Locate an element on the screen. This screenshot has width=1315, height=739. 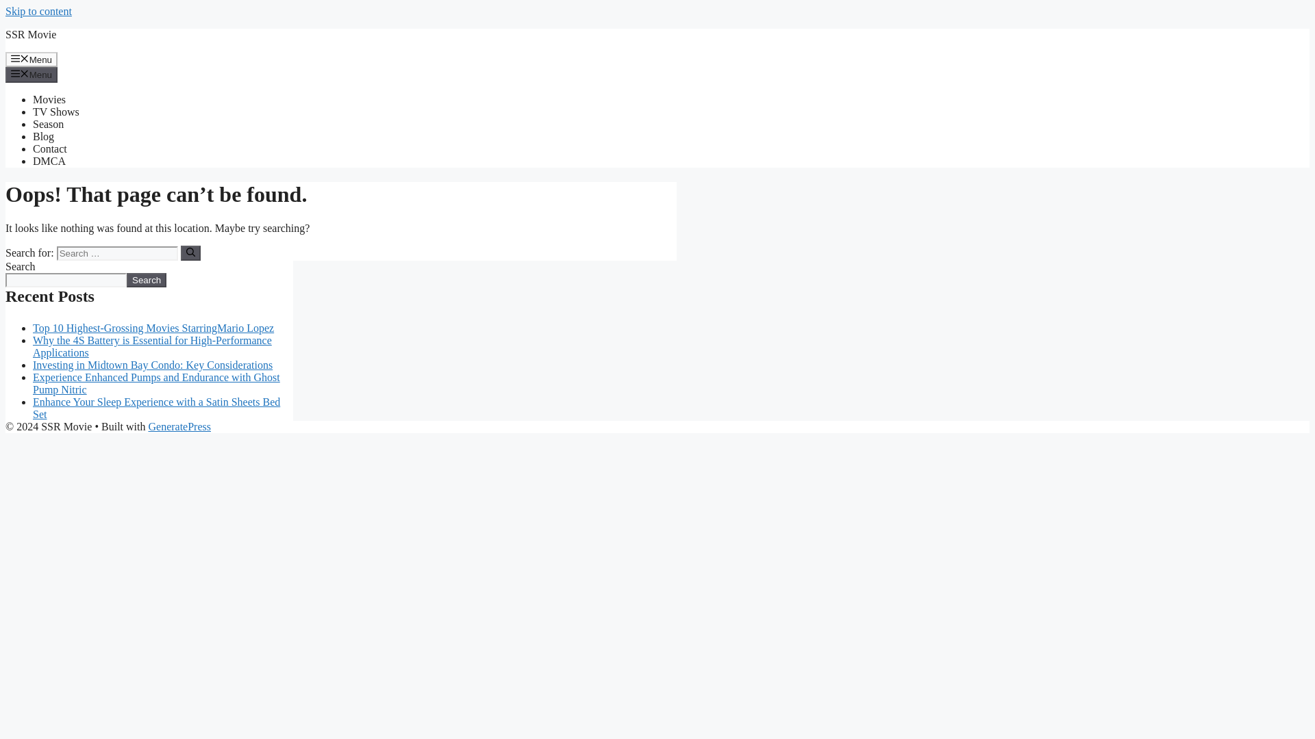
DMCA is located at coordinates (49, 161).